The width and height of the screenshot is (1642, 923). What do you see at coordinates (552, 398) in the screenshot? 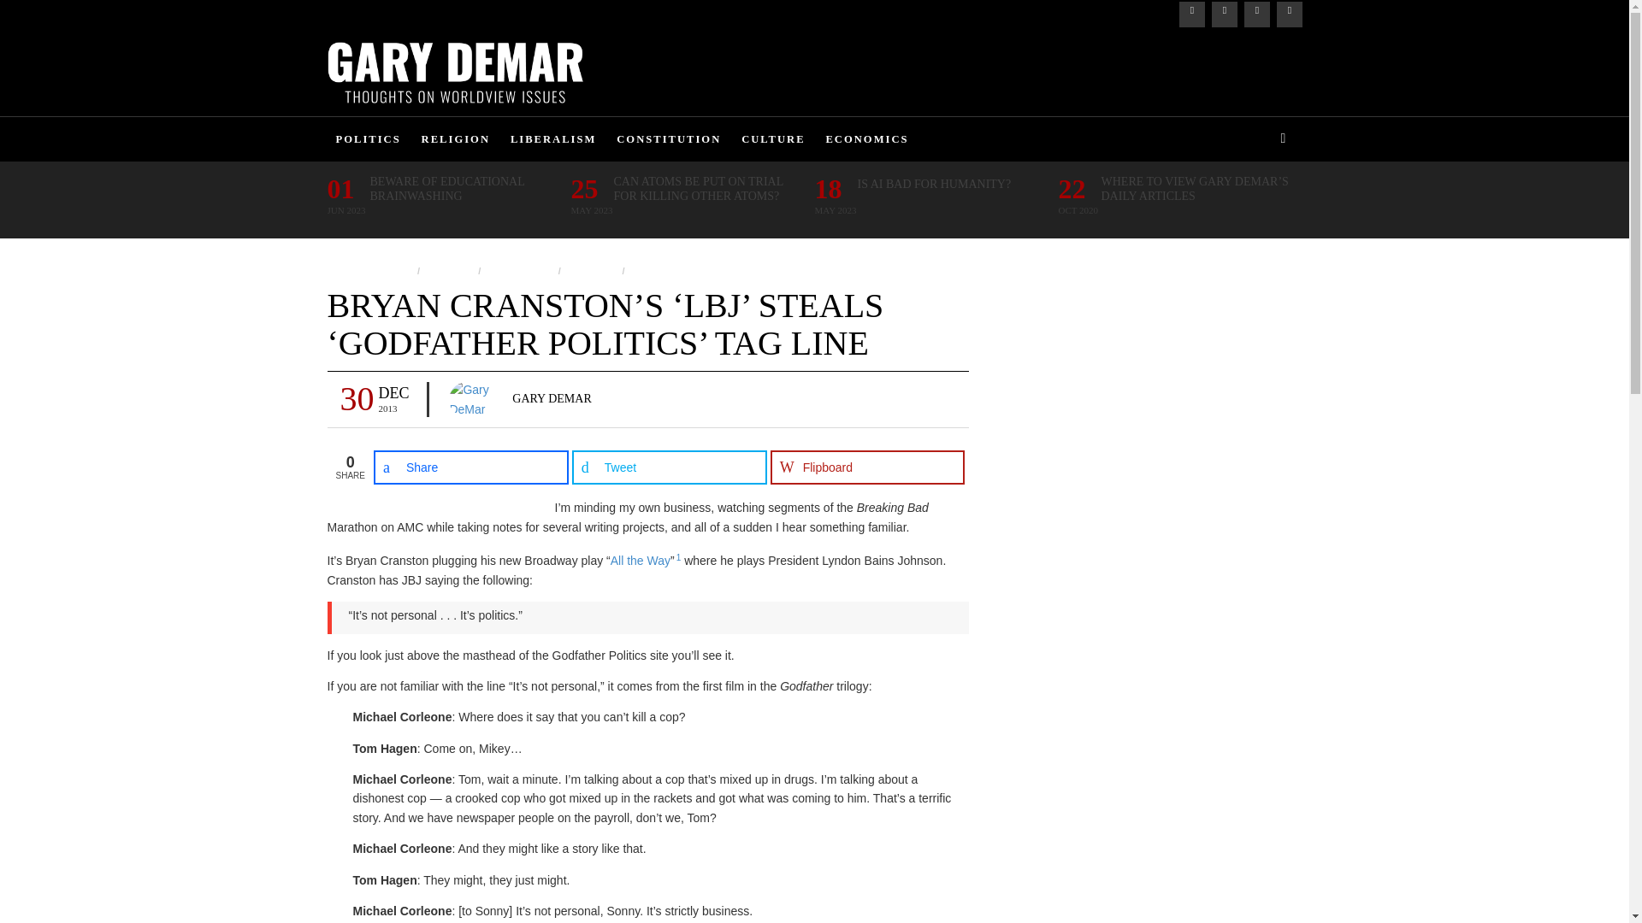
I see `View all posts by Gary DeMar` at bounding box center [552, 398].